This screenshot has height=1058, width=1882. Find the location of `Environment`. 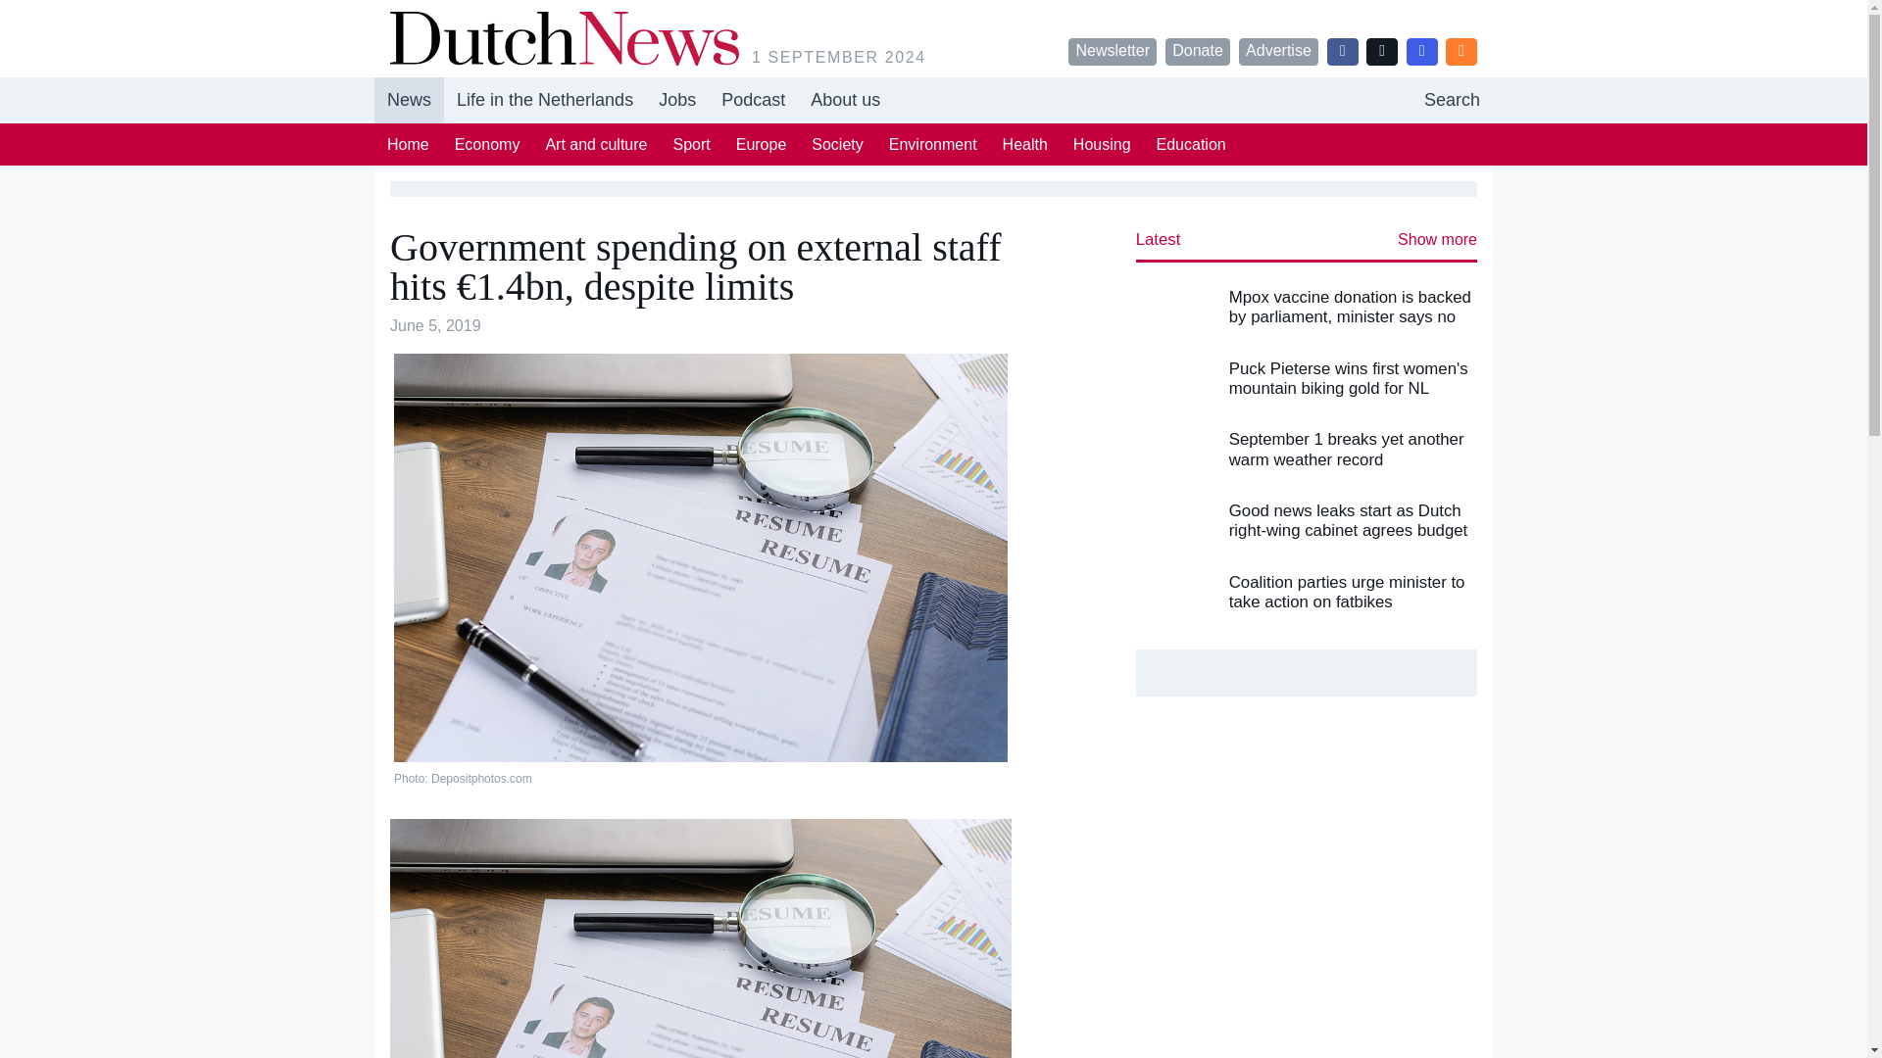

Environment is located at coordinates (933, 144).